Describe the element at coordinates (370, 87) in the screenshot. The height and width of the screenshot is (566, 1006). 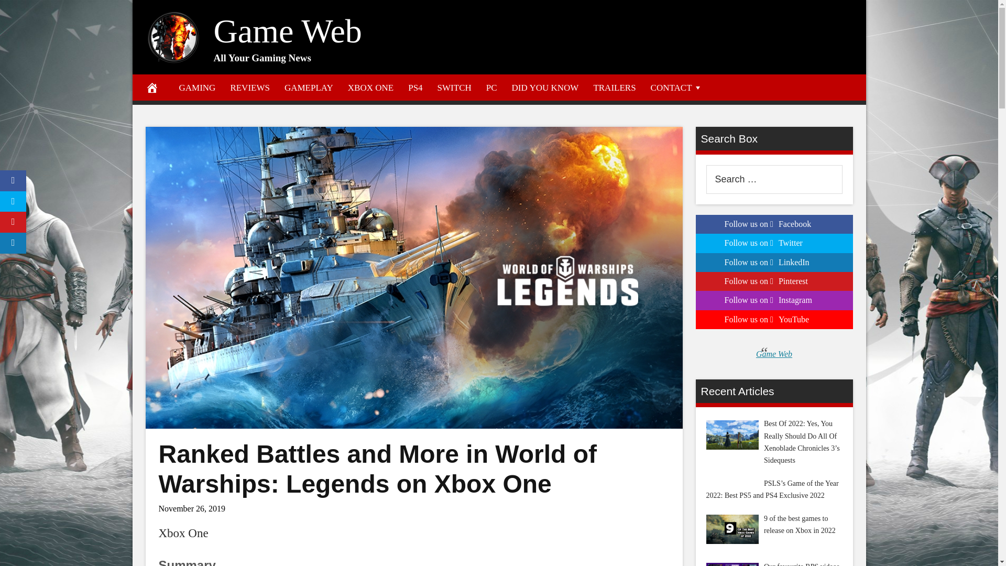
I see `XBOX ONE` at that location.